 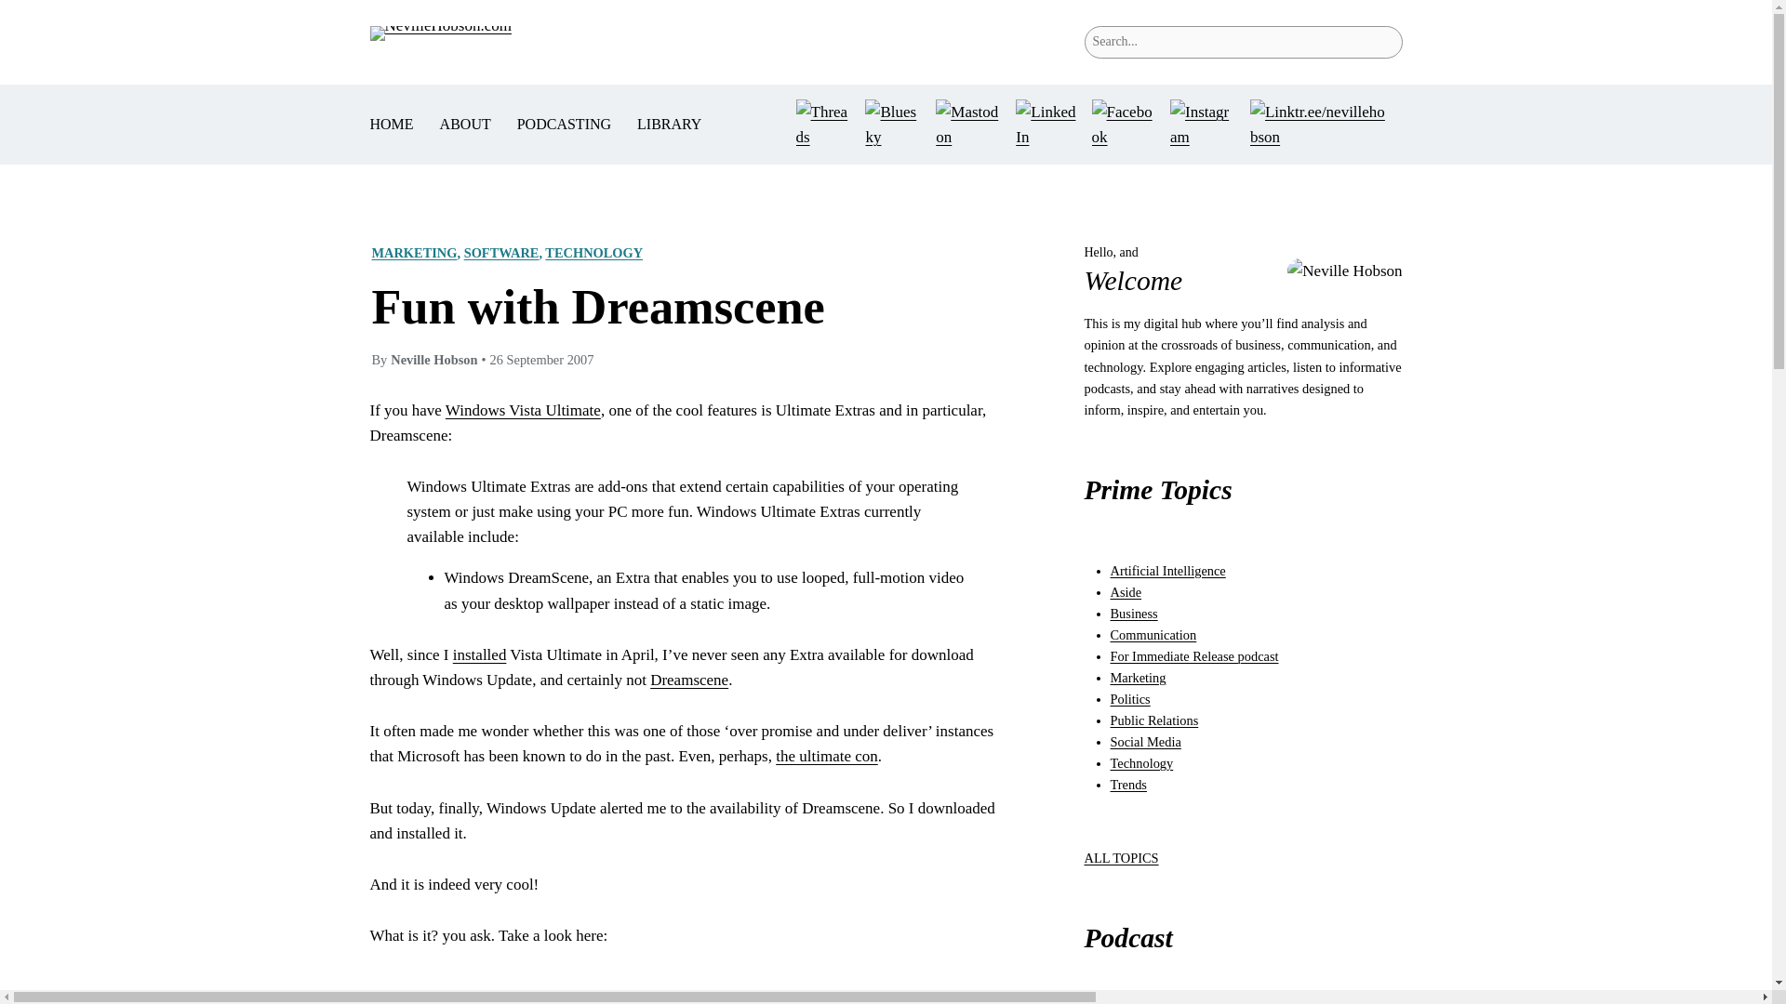 I want to click on PODCASTING, so click(x=564, y=124).